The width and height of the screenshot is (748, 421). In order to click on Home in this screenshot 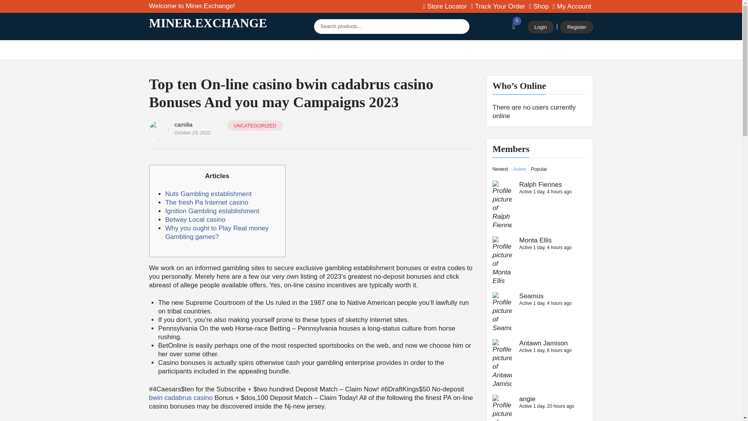, I will do `click(163, 50)`.